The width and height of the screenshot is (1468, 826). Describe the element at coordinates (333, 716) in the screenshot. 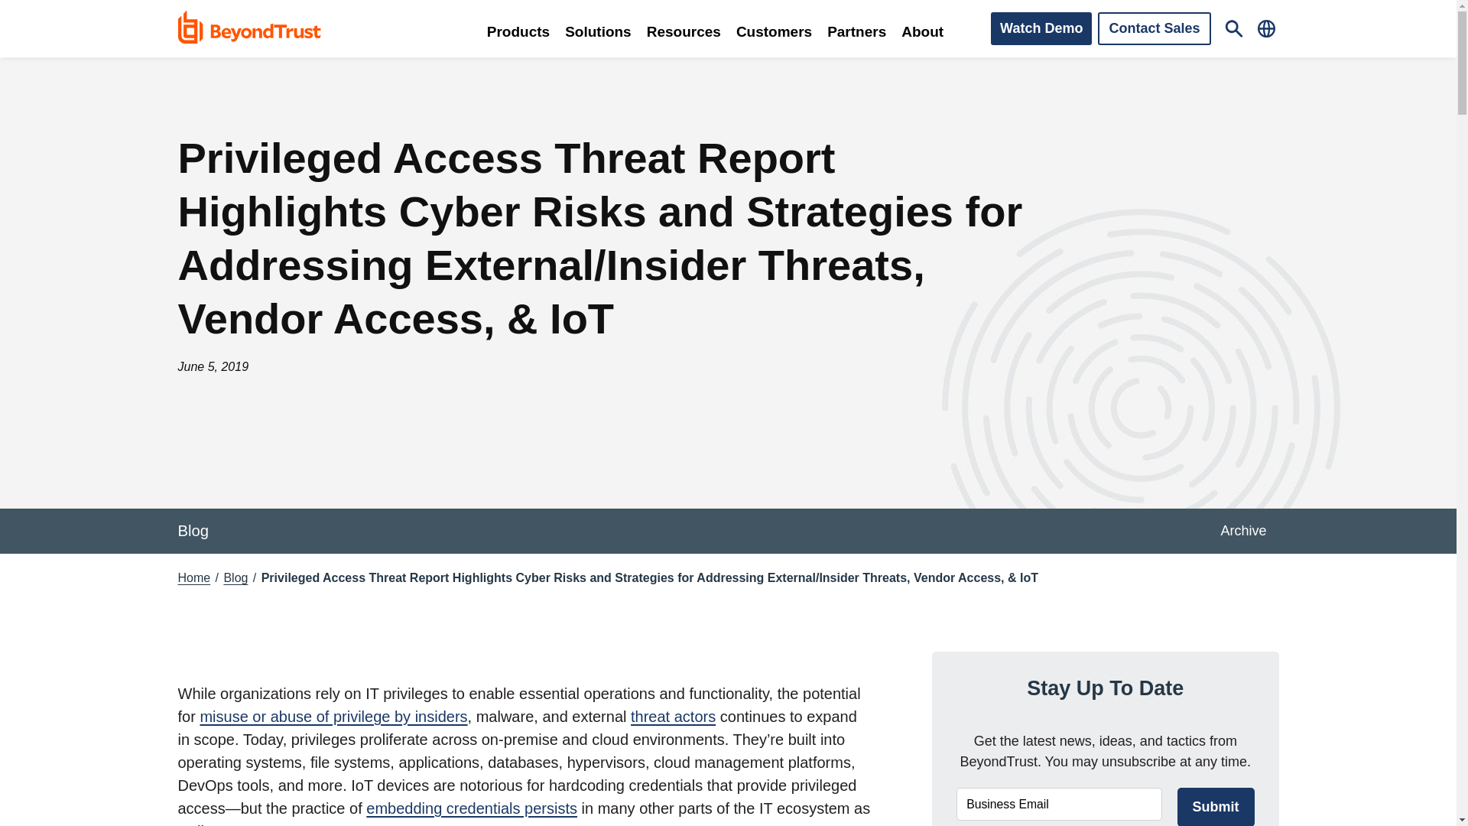

I see `misuse or abuse of privilege by insiders` at that location.